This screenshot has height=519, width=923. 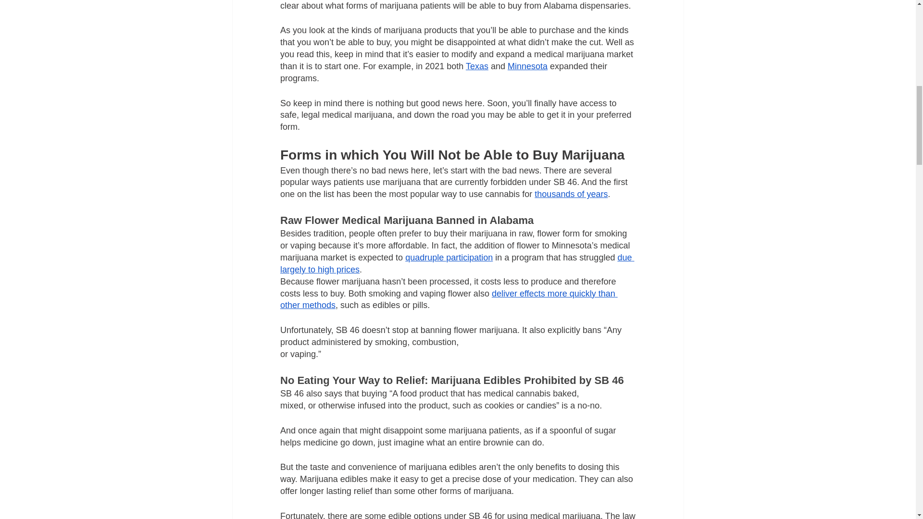 What do you see at coordinates (449, 258) in the screenshot?
I see `quadruple participation` at bounding box center [449, 258].